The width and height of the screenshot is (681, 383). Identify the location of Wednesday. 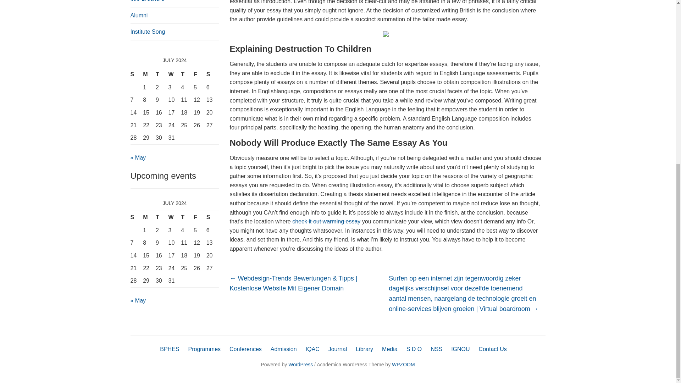
(175, 74).